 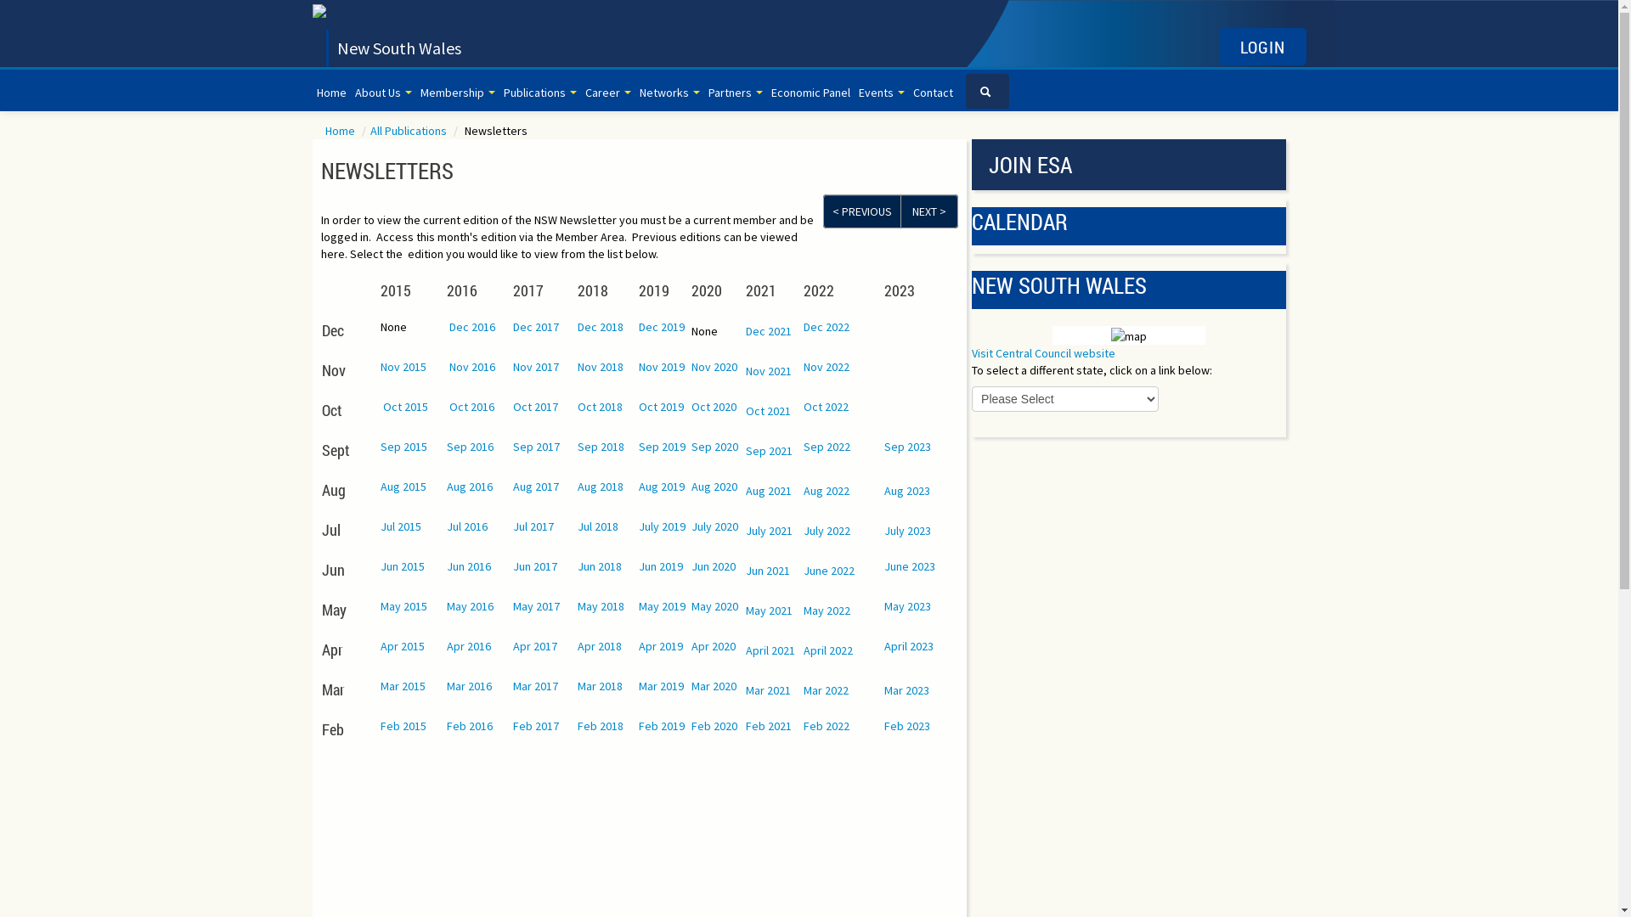 What do you see at coordinates (1129, 165) in the screenshot?
I see `JOIN ESA` at bounding box center [1129, 165].